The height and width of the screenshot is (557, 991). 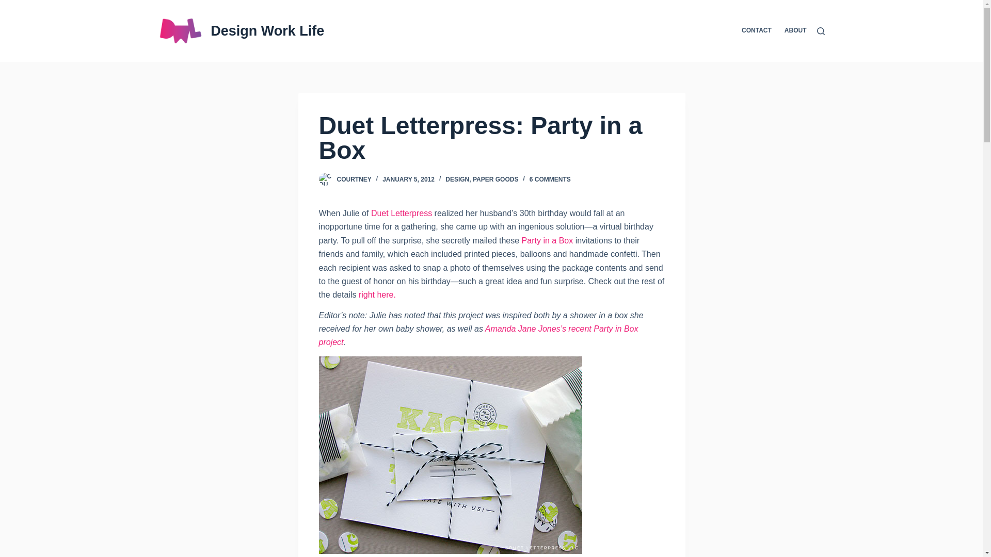 I want to click on PAPER GOODS, so click(x=495, y=179).